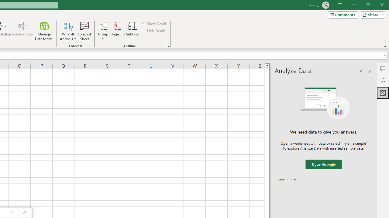 The image size is (389, 218). Describe the element at coordinates (133, 31) in the screenshot. I see `Subtotal` at that location.